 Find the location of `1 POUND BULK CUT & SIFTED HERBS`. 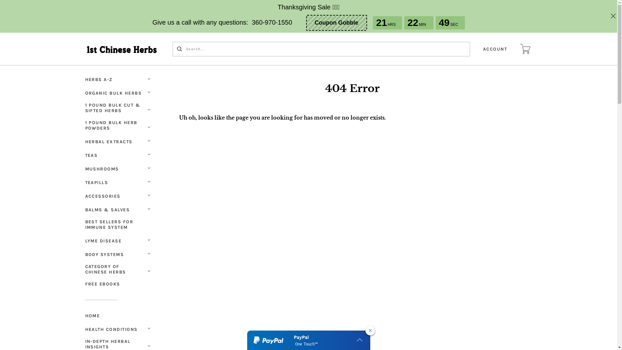

1 POUND BULK CUT & SIFTED HERBS is located at coordinates (115, 108).